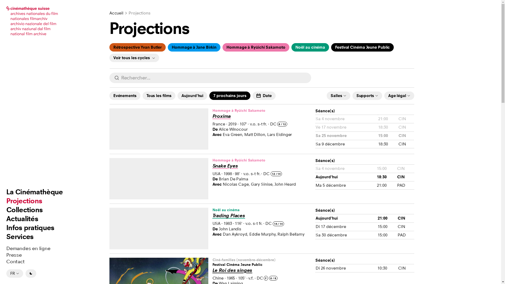  What do you see at coordinates (406, 177) in the screenshot?
I see `CIN` at bounding box center [406, 177].